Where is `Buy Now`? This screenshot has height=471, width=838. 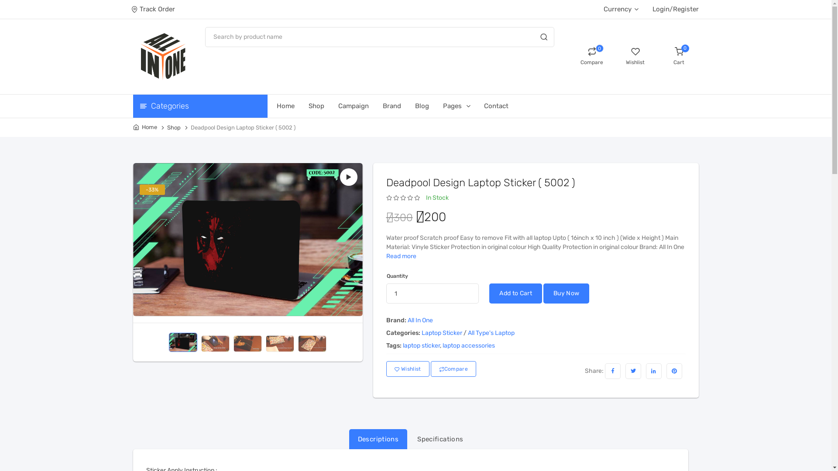 Buy Now is located at coordinates (567, 294).